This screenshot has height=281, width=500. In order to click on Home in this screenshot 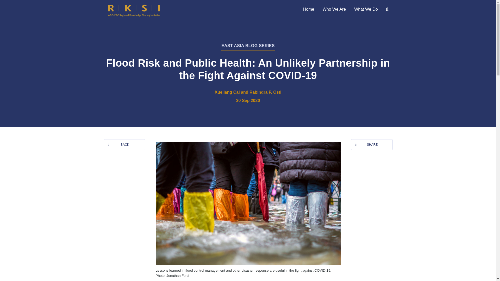, I will do `click(309, 9)`.